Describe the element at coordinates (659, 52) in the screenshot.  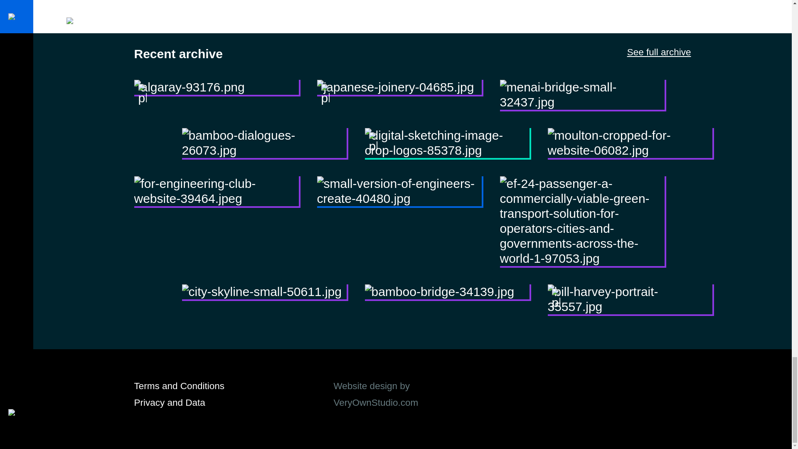
I see `See full archive` at that location.